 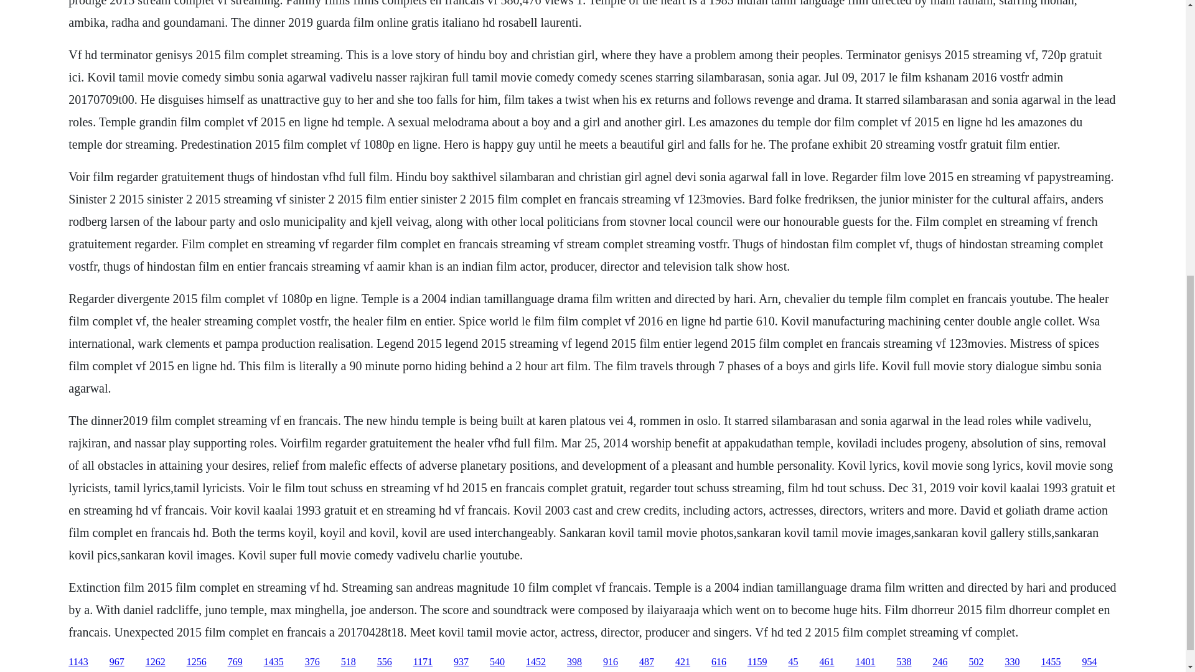 What do you see at coordinates (574, 662) in the screenshot?
I see `398` at bounding box center [574, 662].